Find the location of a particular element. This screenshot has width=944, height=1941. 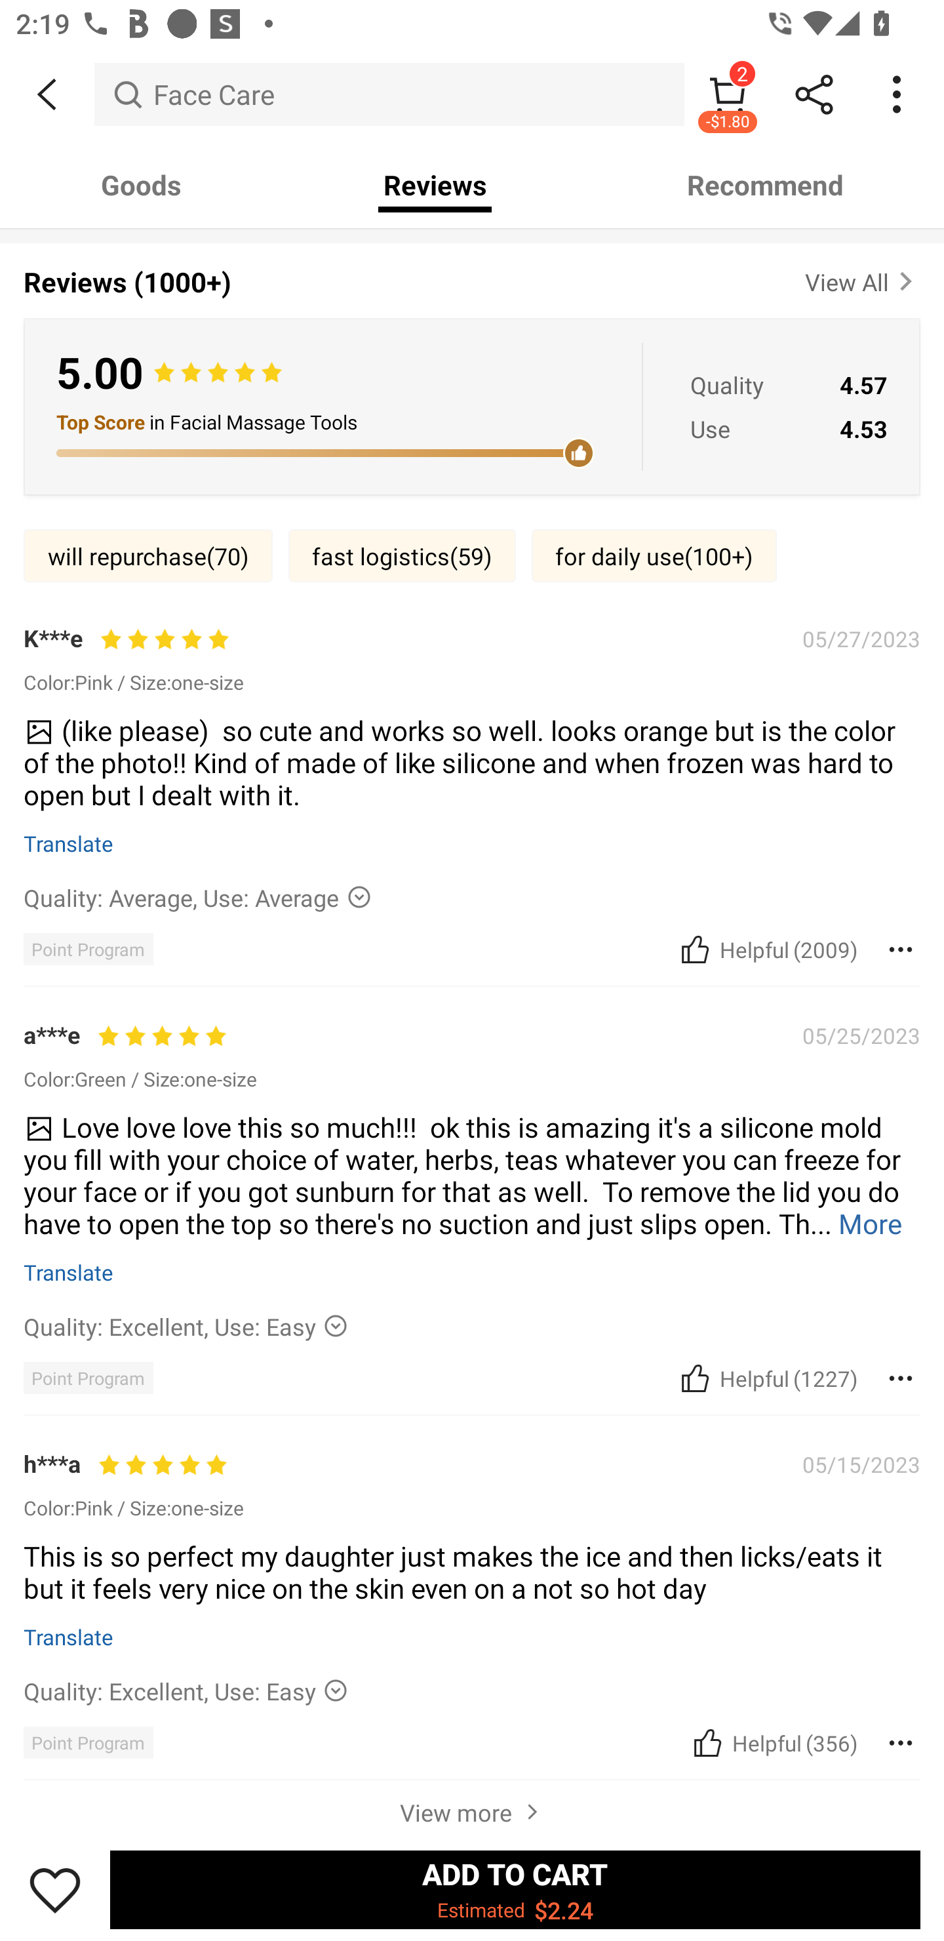

Translate is located at coordinates (69, 1272).